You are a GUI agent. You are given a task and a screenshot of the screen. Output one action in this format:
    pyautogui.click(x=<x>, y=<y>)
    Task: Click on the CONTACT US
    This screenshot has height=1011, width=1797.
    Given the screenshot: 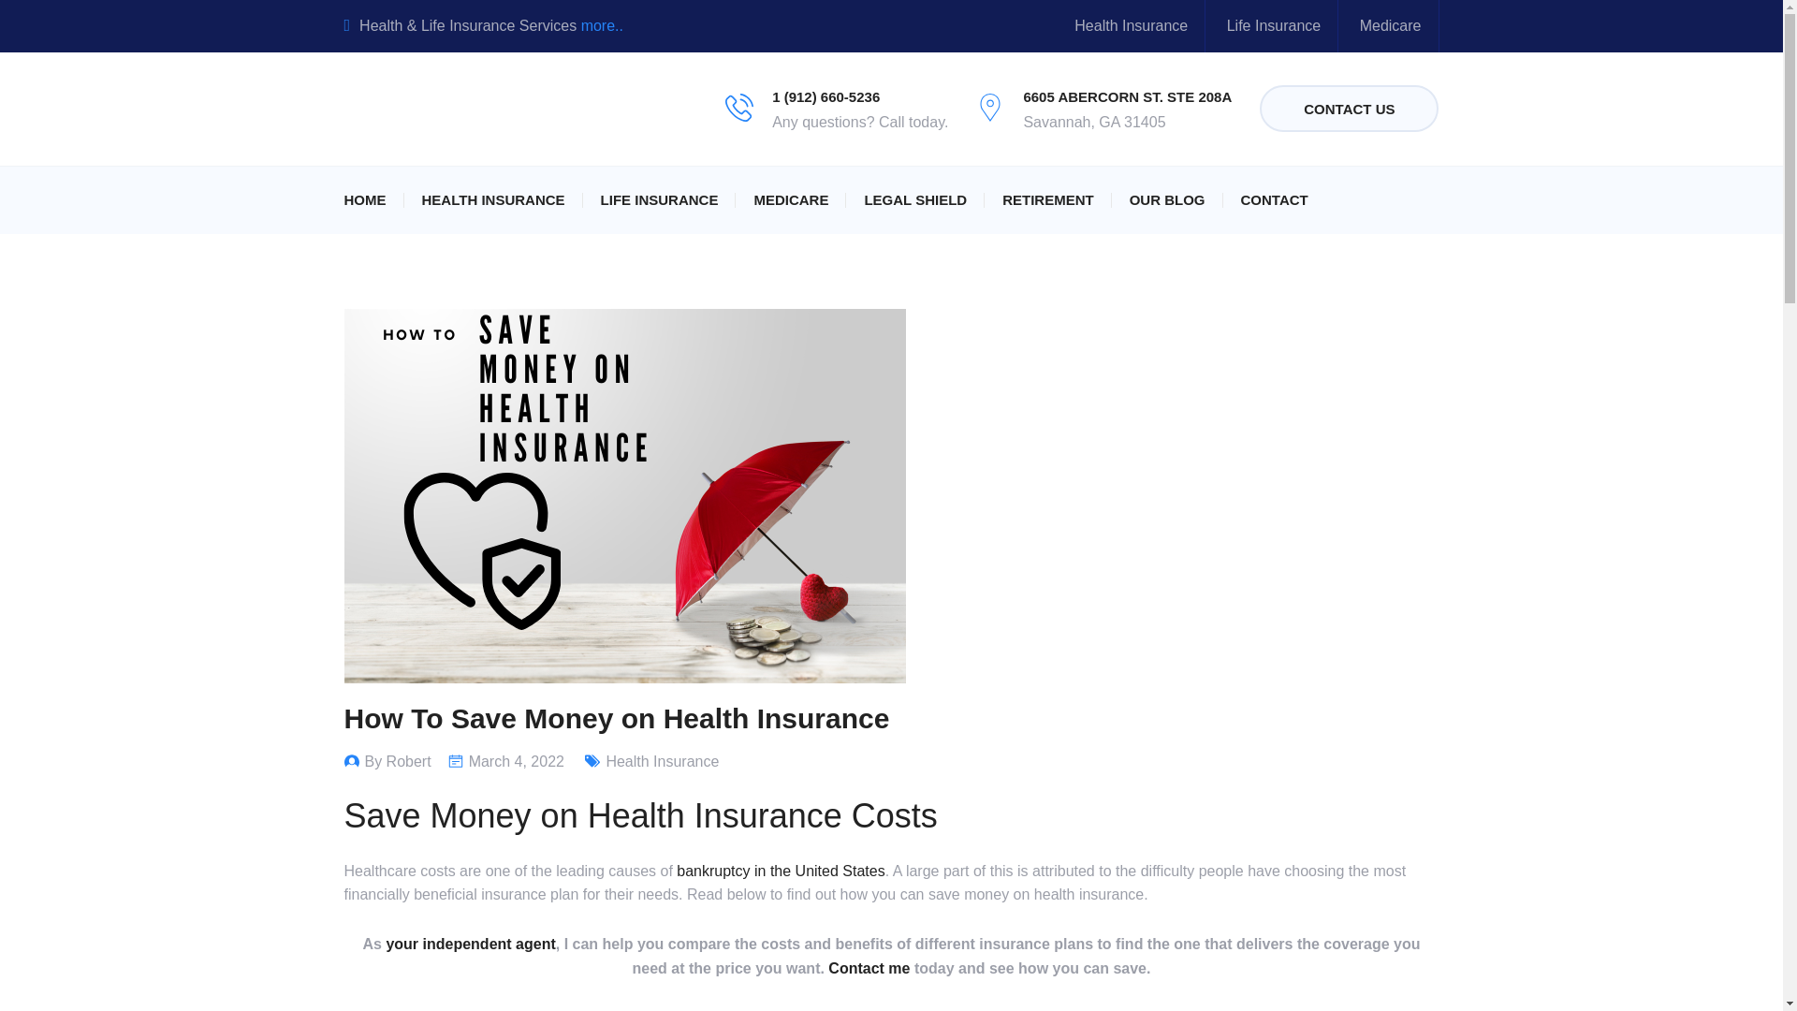 What is the action you would take?
    pyautogui.click(x=1349, y=109)
    